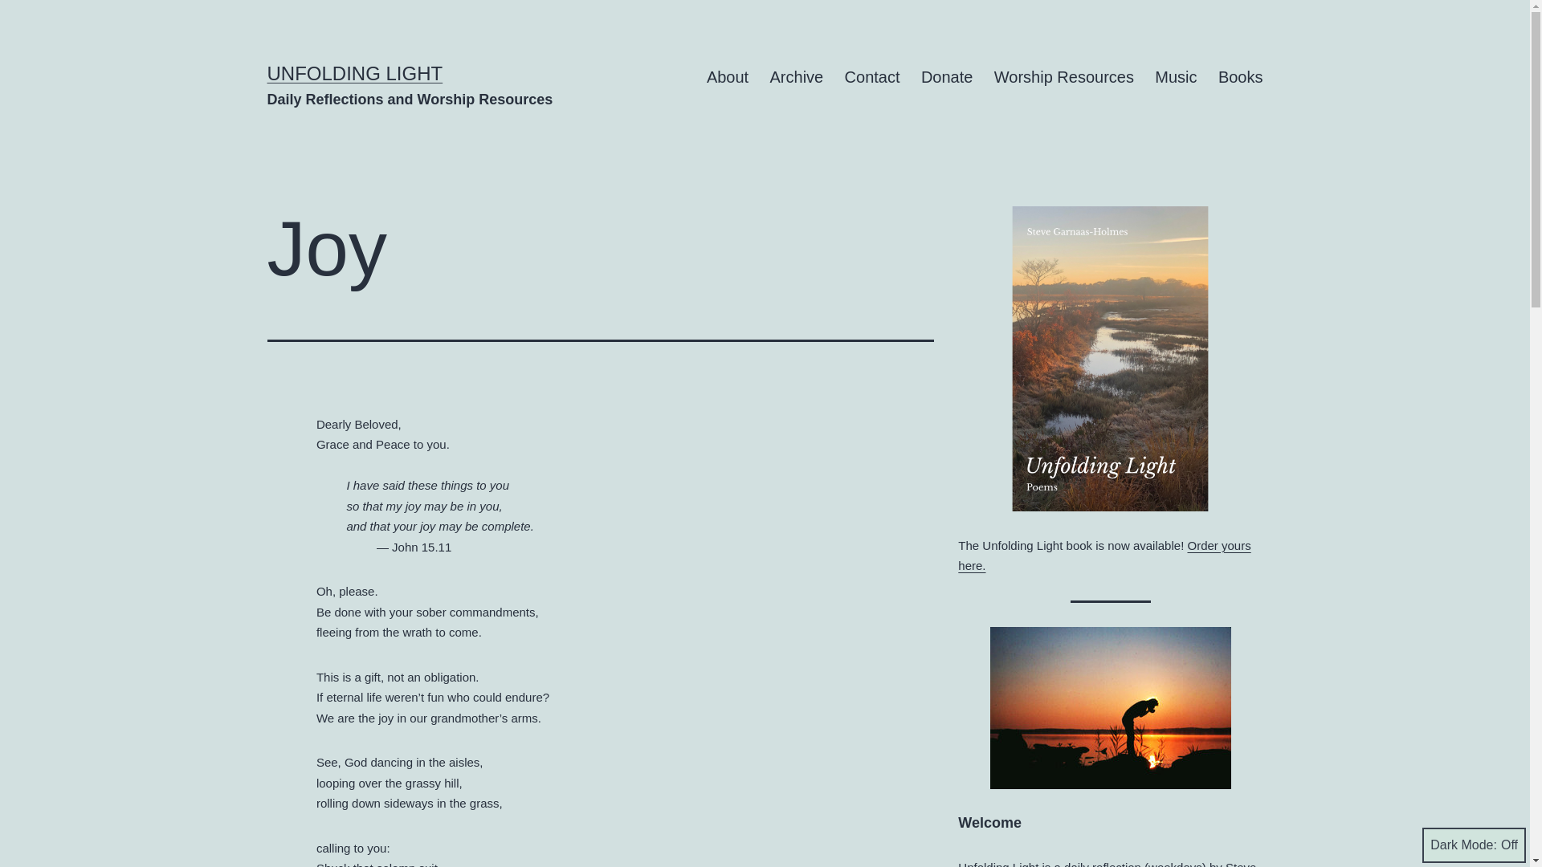  Describe the element at coordinates (355, 72) in the screenshot. I see `UNFOLDING LIGHT` at that location.